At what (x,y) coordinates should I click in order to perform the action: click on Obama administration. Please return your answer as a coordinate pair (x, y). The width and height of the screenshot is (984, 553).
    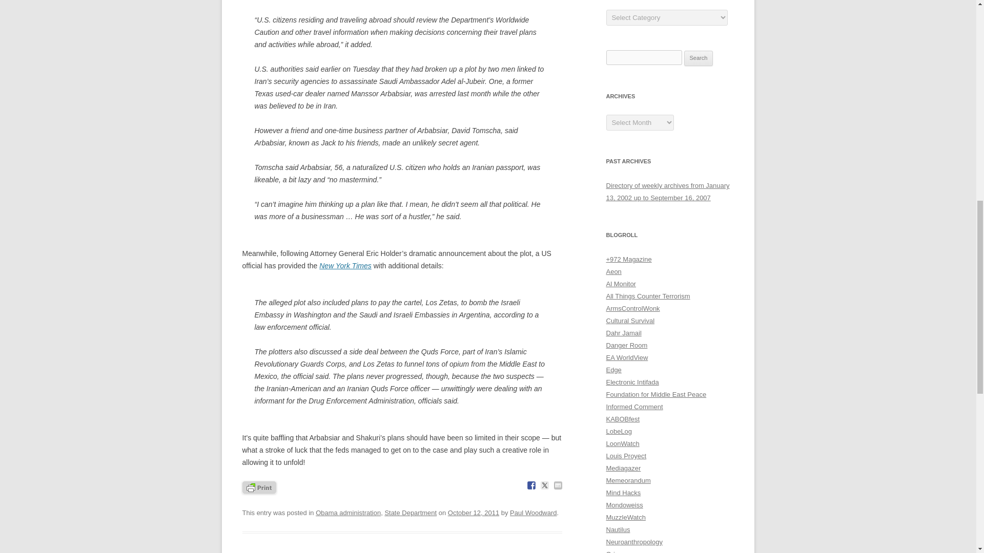
    Looking at the image, I should click on (348, 512).